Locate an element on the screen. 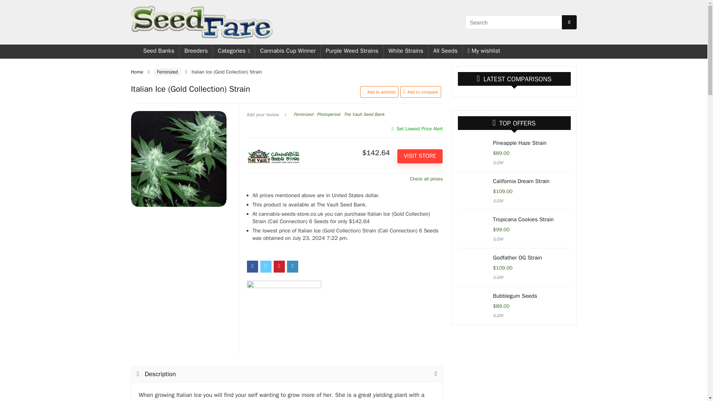  Seed Banks is located at coordinates (158, 51).